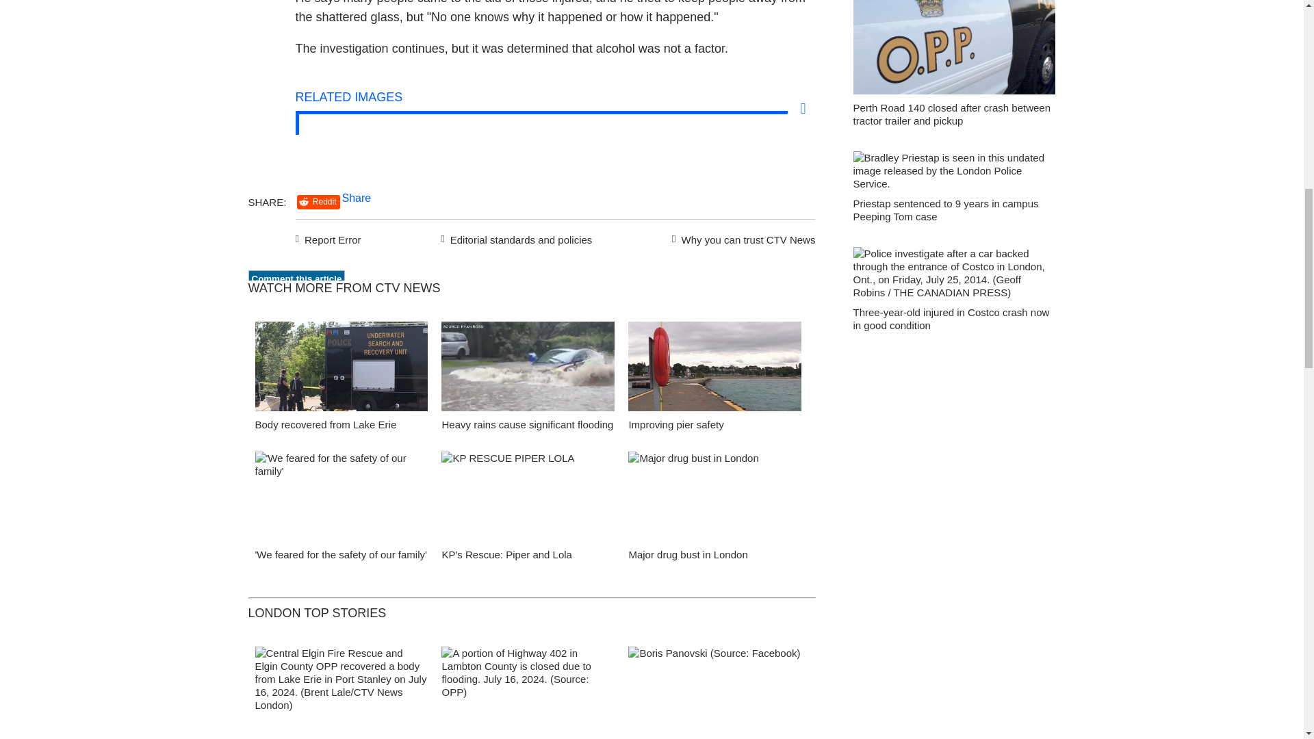 Image resolution: width=1314 pixels, height=739 pixels. Describe the element at coordinates (318, 202) in the screenshot. I see `Reddit` at that location.